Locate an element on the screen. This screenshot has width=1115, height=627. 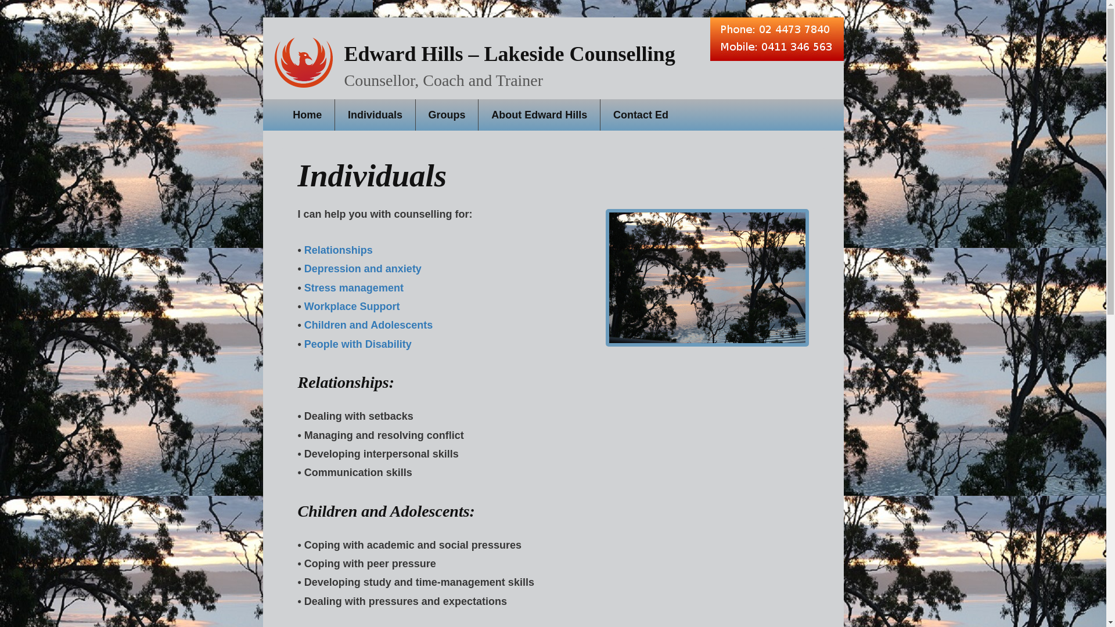
Children and Adolescents is located at coordinates (368, 325).